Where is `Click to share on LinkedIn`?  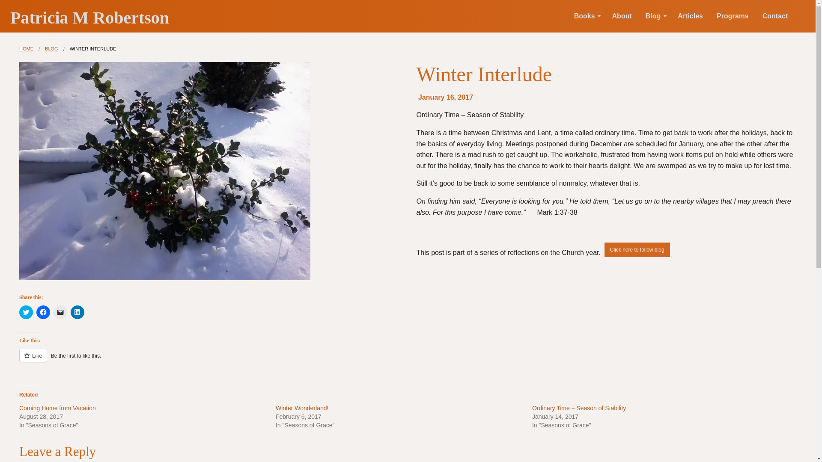 Click to share on LinkedIn is located at coordinates (77, 312).